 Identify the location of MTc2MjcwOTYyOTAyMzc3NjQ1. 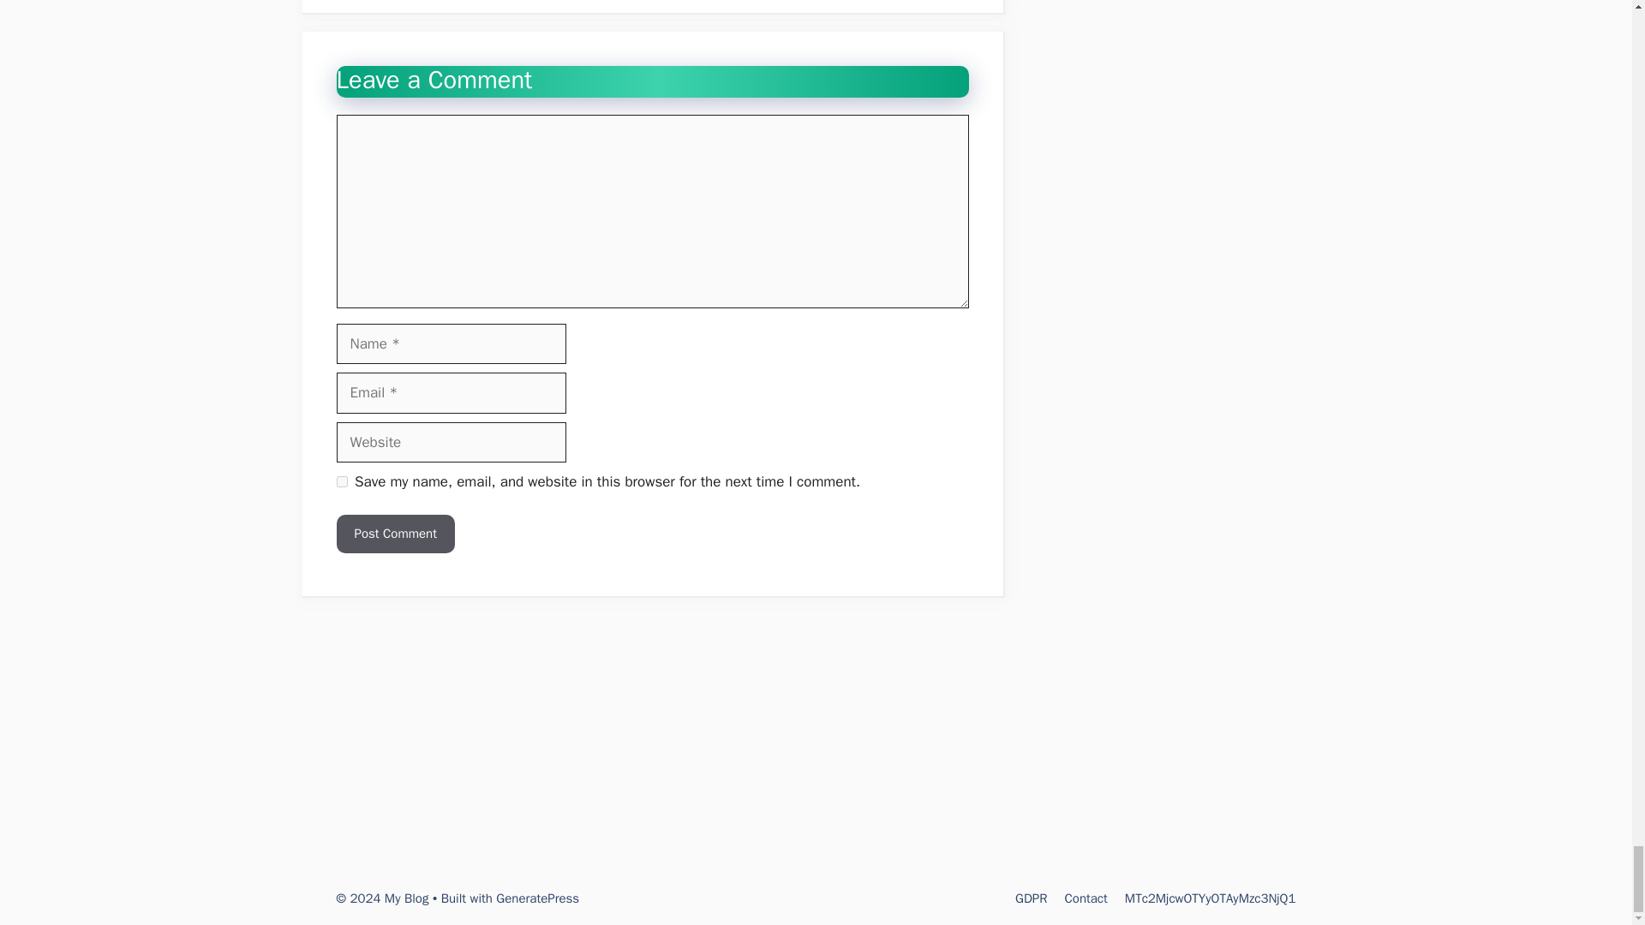
(1210, 898).